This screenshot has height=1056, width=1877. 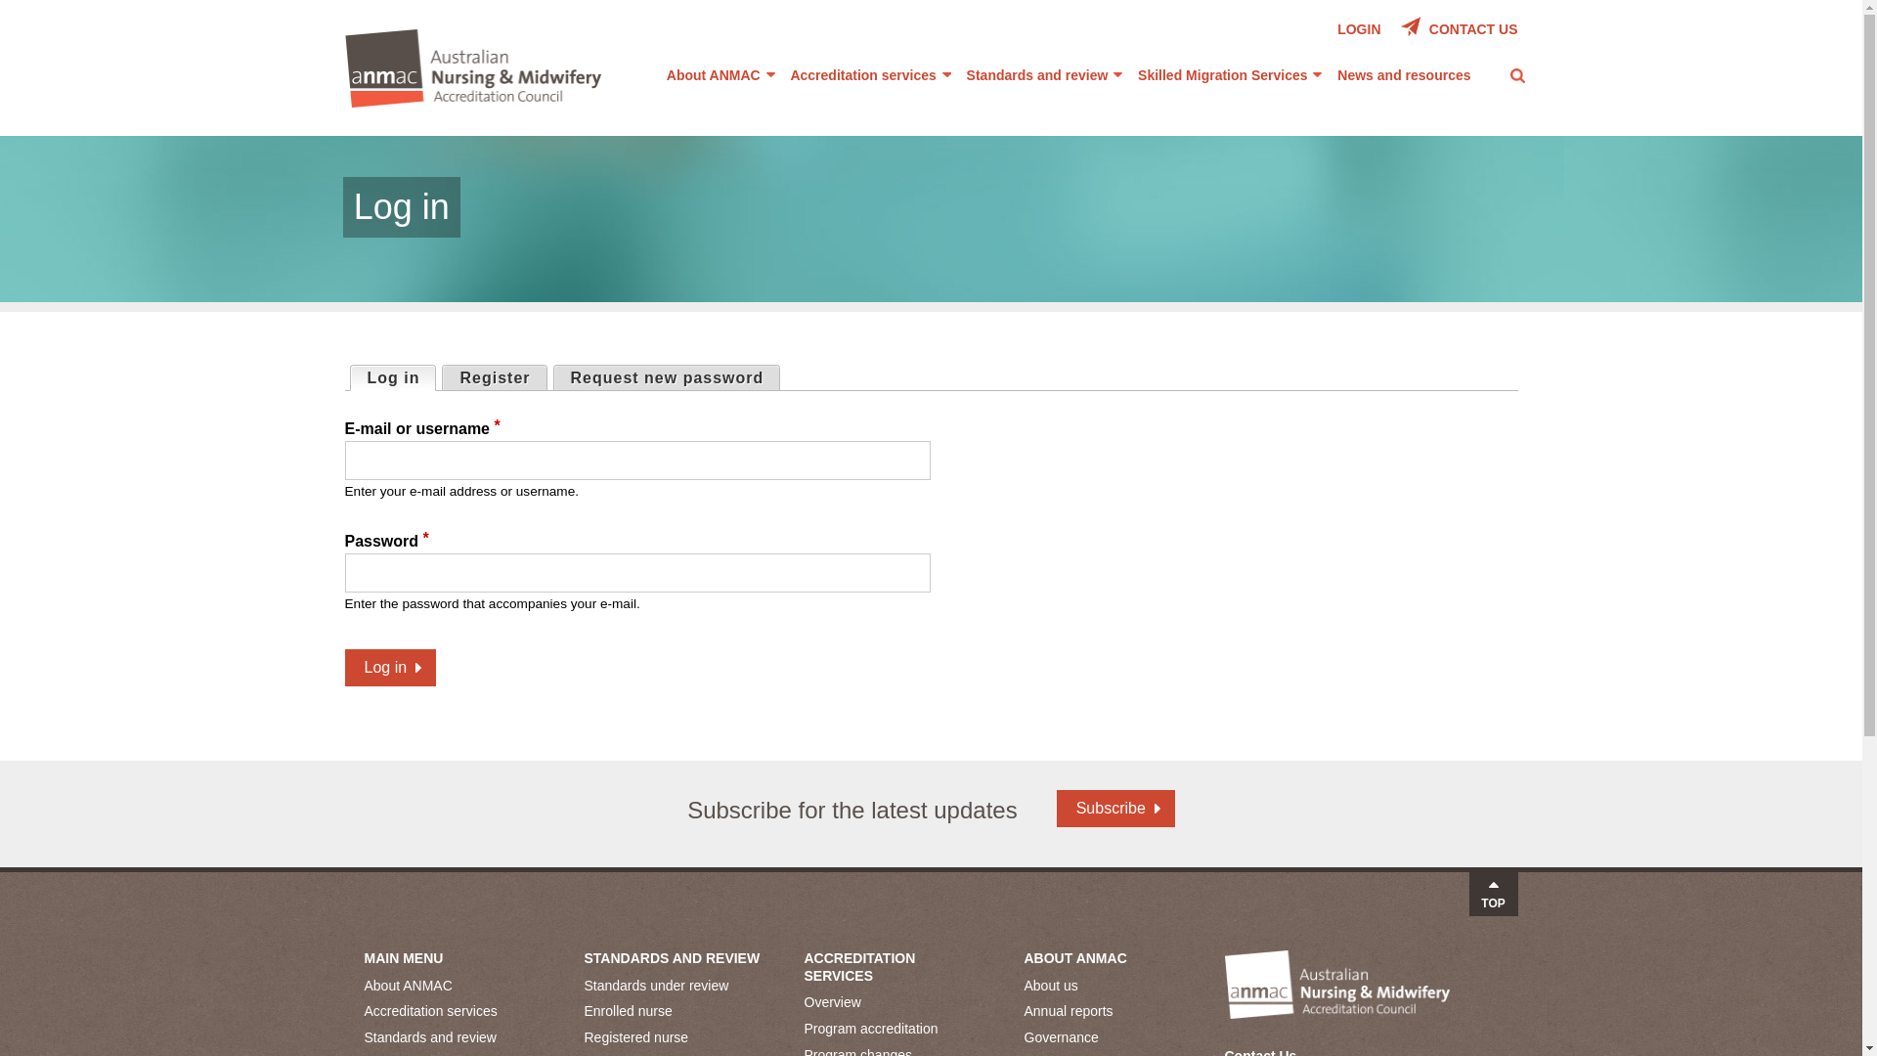 What do you see at coordinates (1075, 958) in the screenshot?
I see `ABOUT ANMAC` at bounding box center [1075, 958].